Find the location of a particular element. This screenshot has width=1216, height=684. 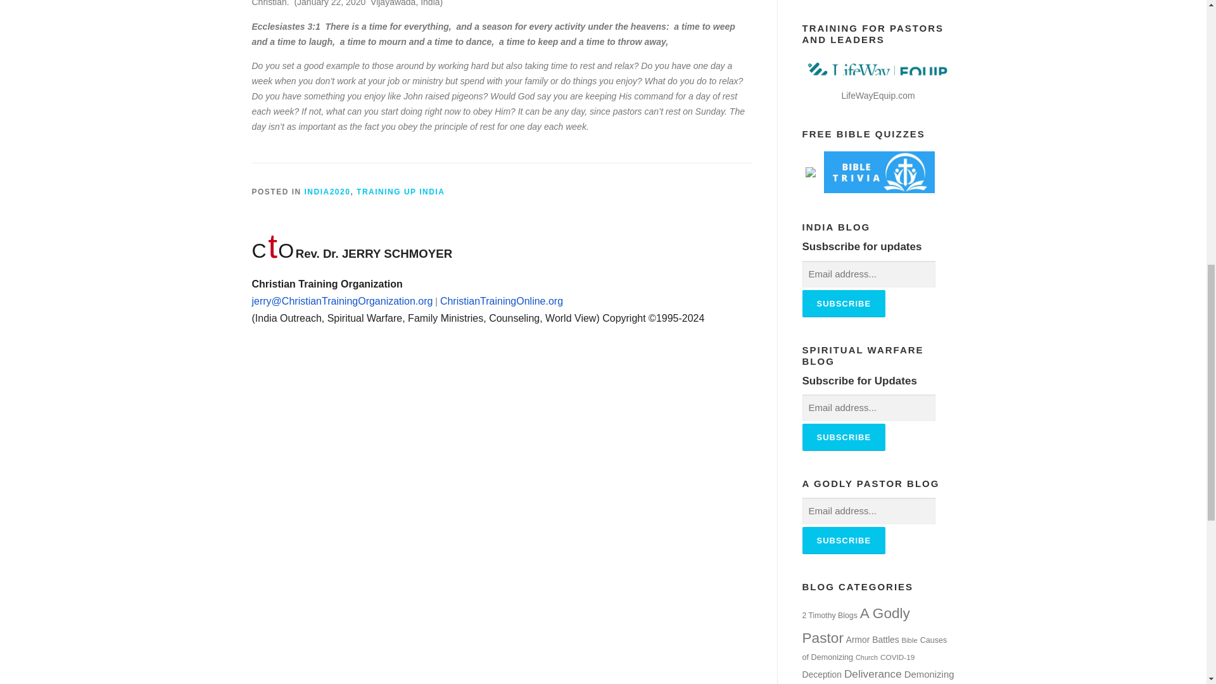

LifeWayEquip.com is located at coordinates (878, 95).